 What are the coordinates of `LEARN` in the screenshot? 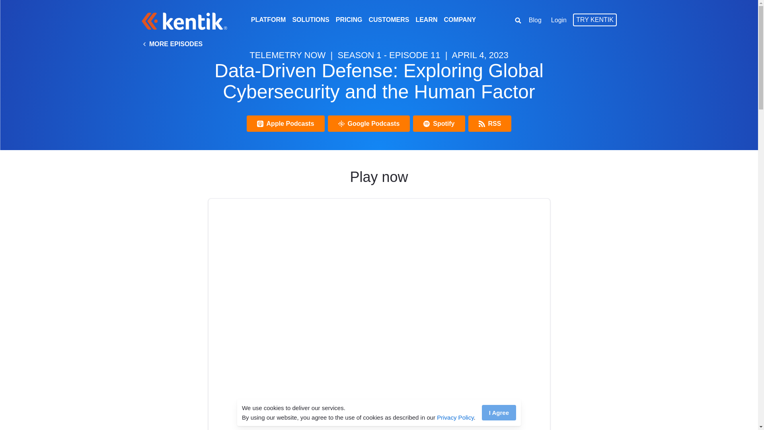 It's located at (426, 20).